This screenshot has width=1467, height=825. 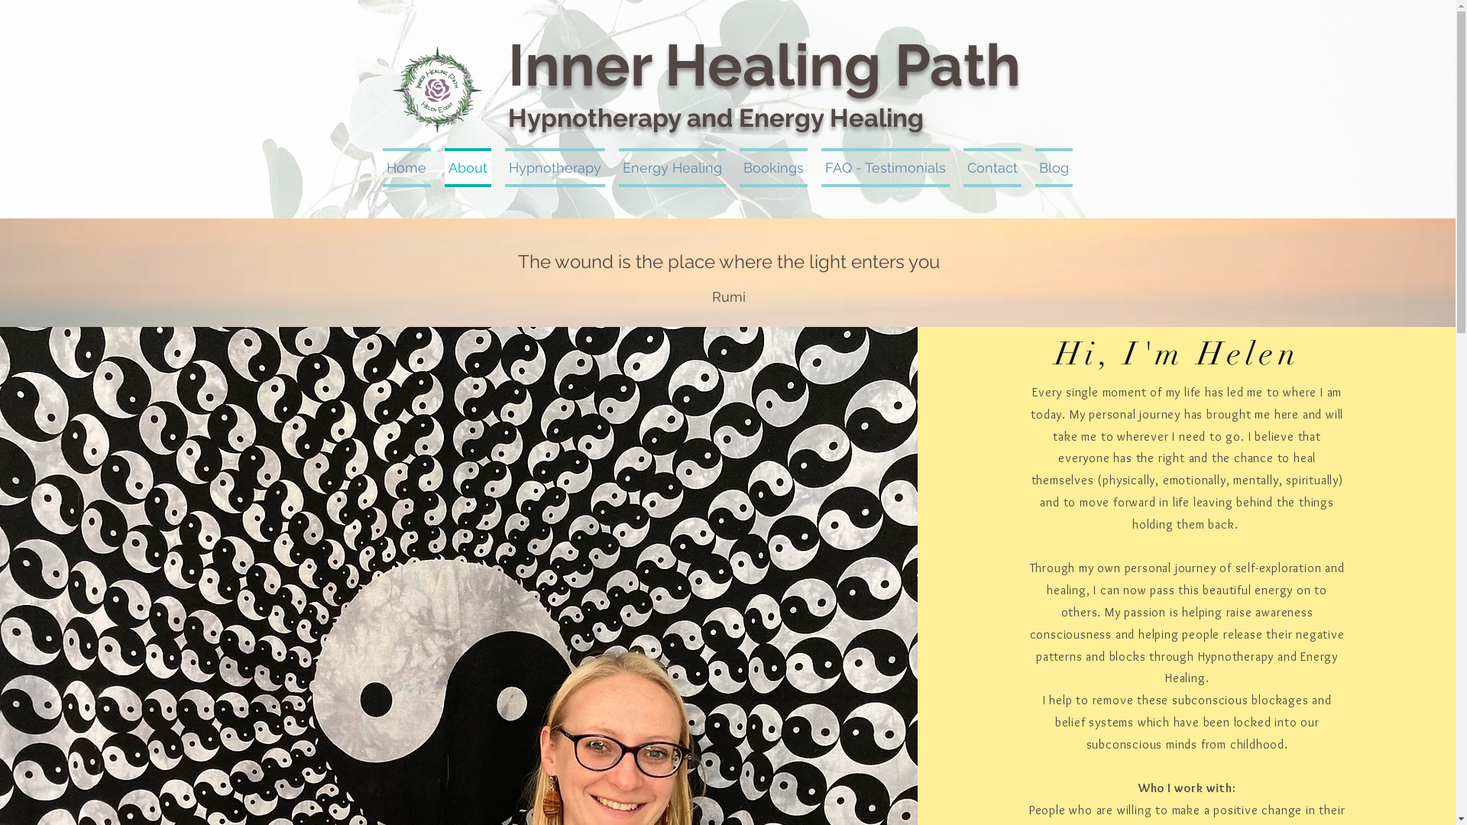 What do you see at coordinates (555, 168) in the screenshot?
I see `Hypnotherapy` at bounding box center [555, 168].